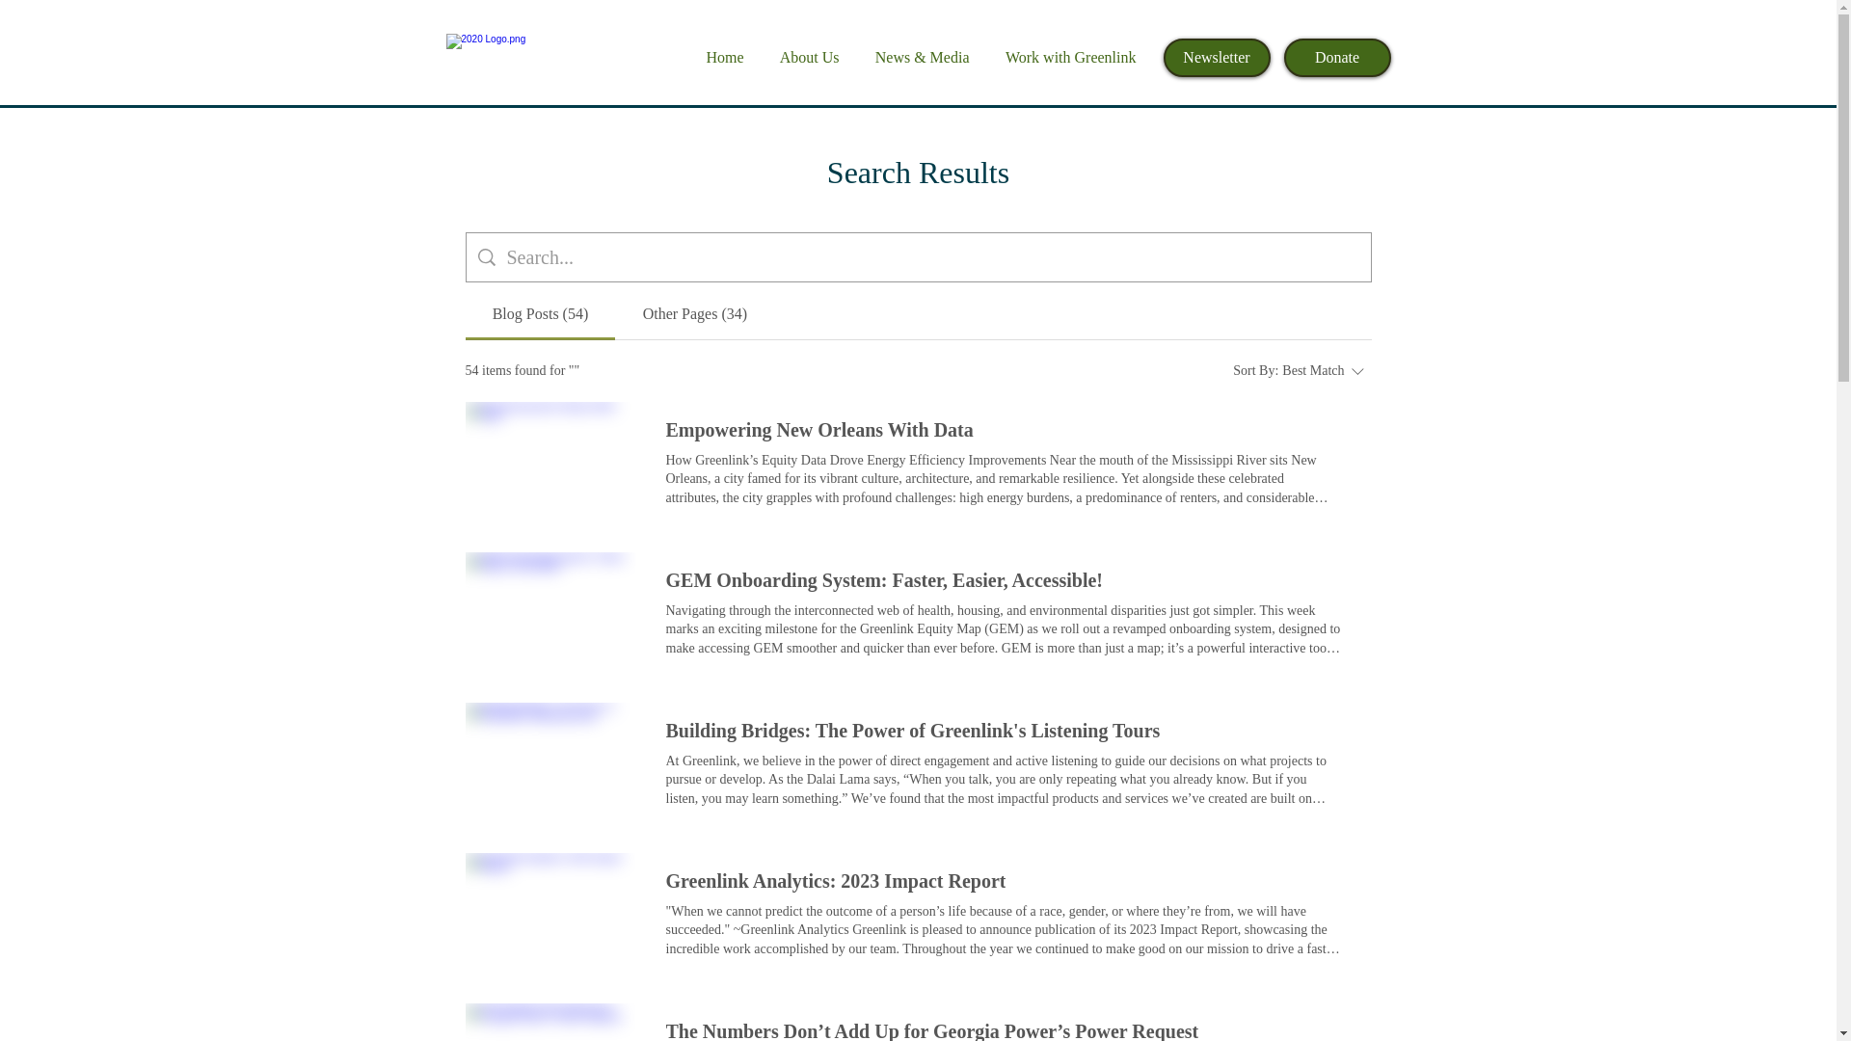  I want to click on Newsletter, so click(1216, 57).